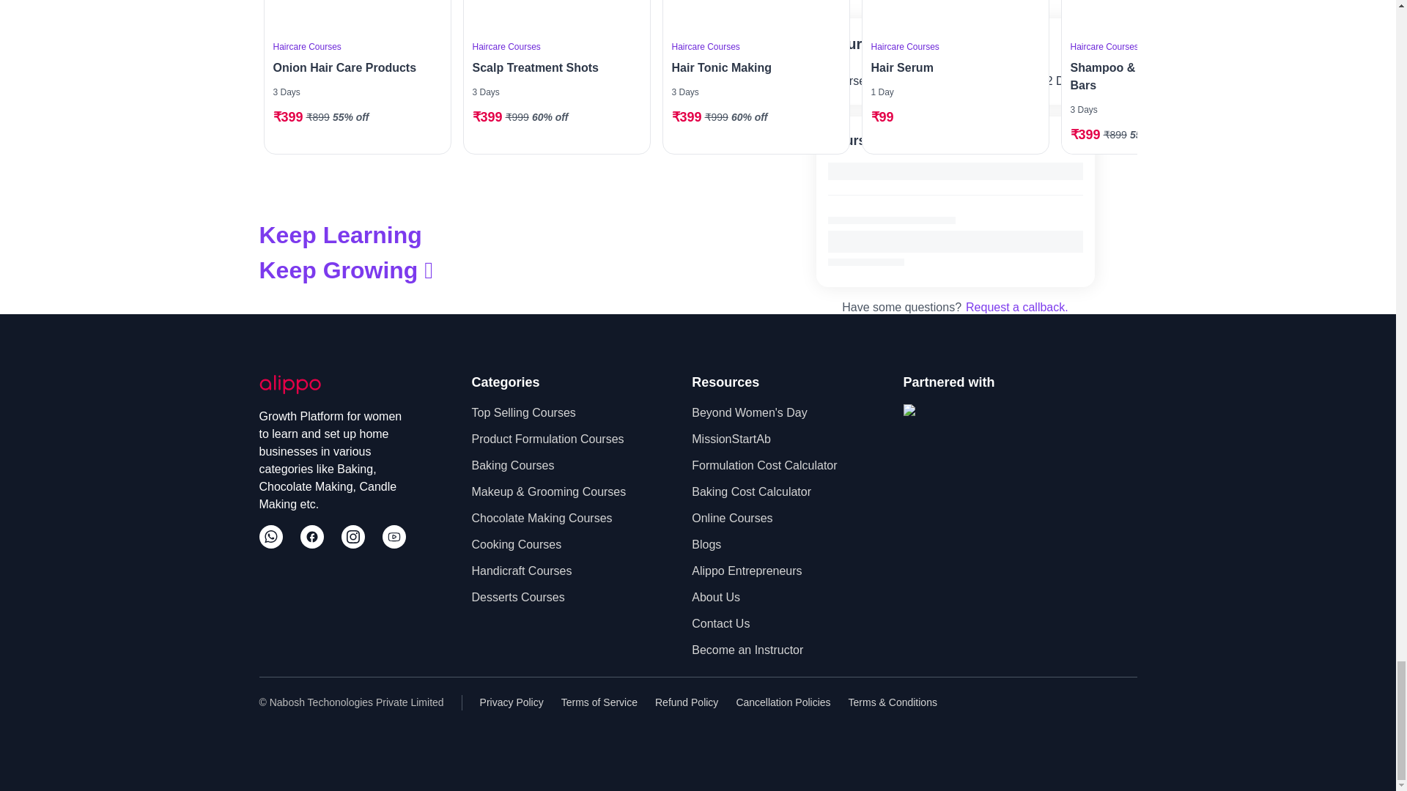 This screenshot has height=791, width=1407. I want to click on Onion Hair Care Products, so click(353, 67).